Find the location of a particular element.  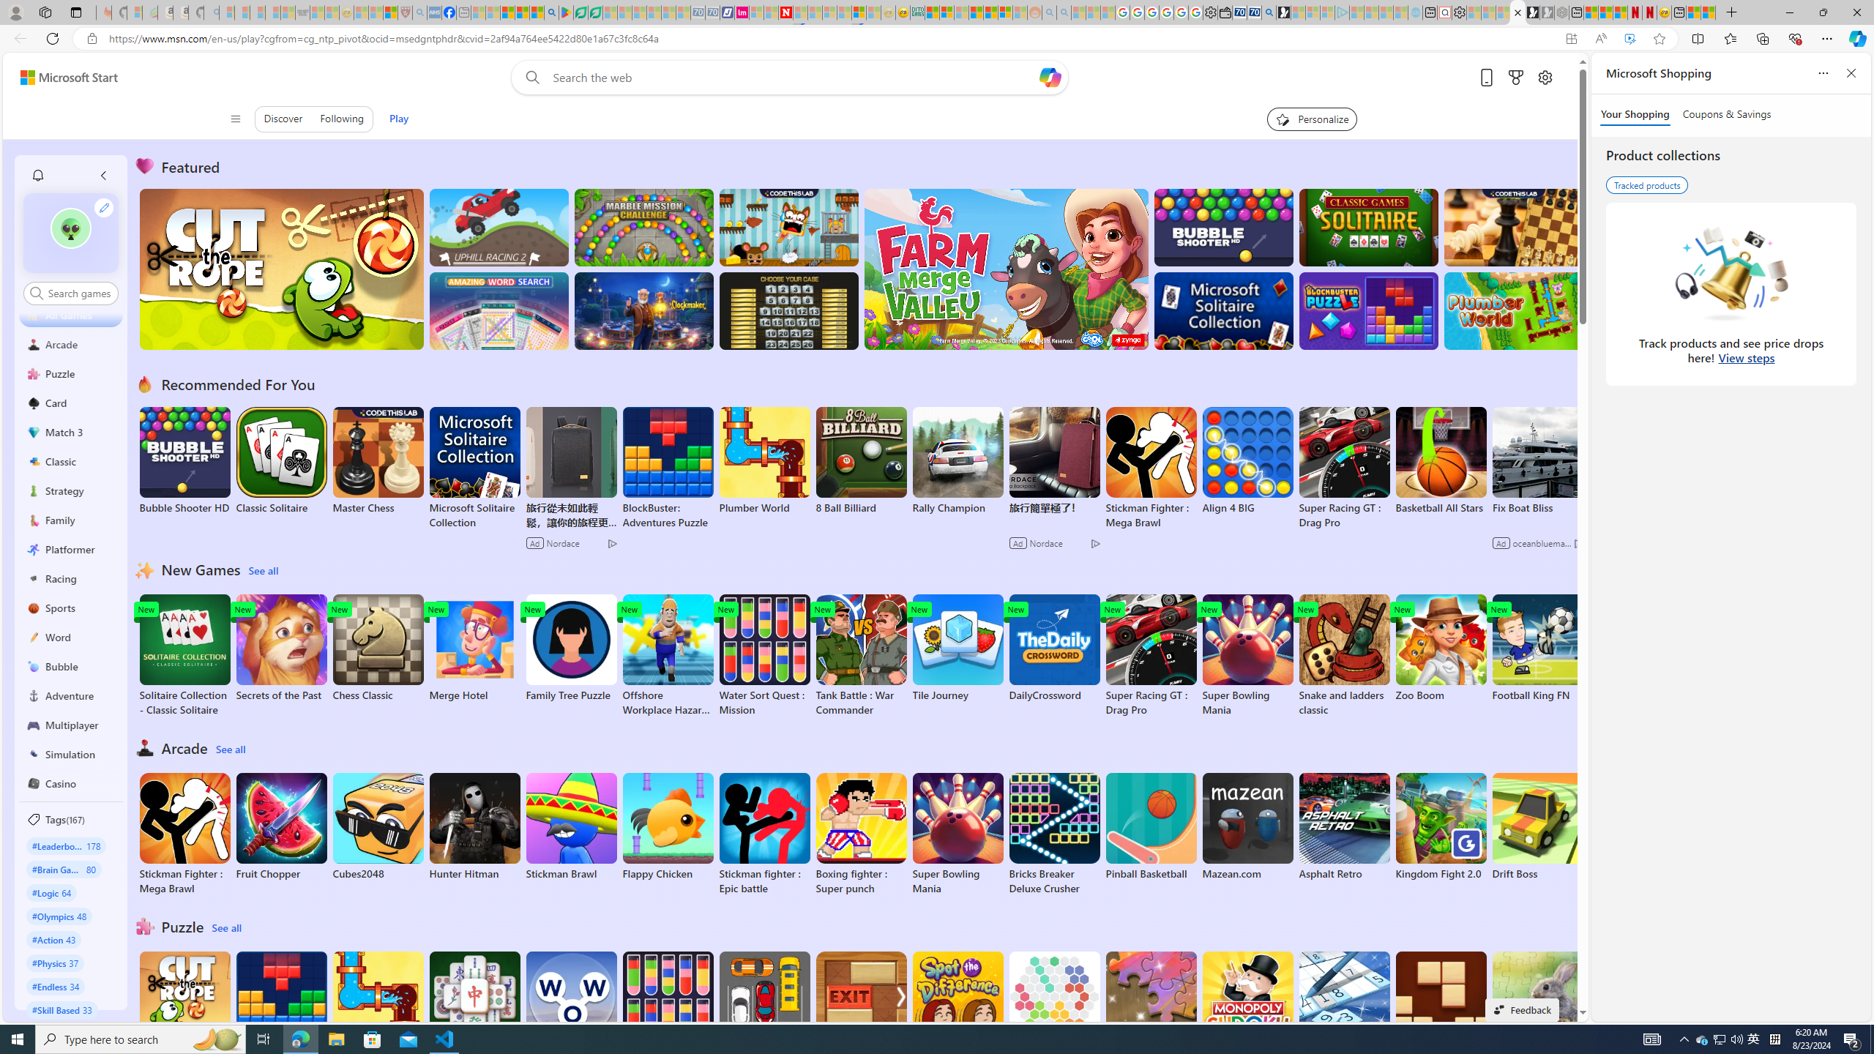

Class: ad-choice  ad-choice-mono  is located at coordinates (1578, 543).